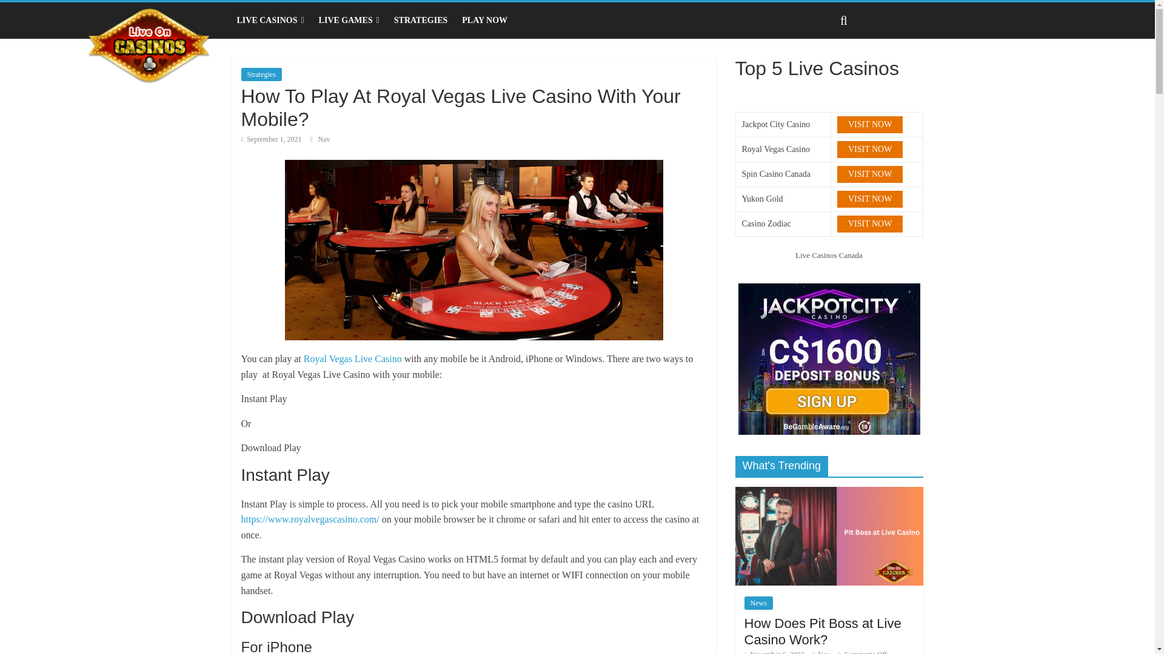 The width and height of the screenshot is (1164, 654). What do you see at coordinates (823, 652) in the screenshot?
I see `Nav` at bounding box center [823, 652].